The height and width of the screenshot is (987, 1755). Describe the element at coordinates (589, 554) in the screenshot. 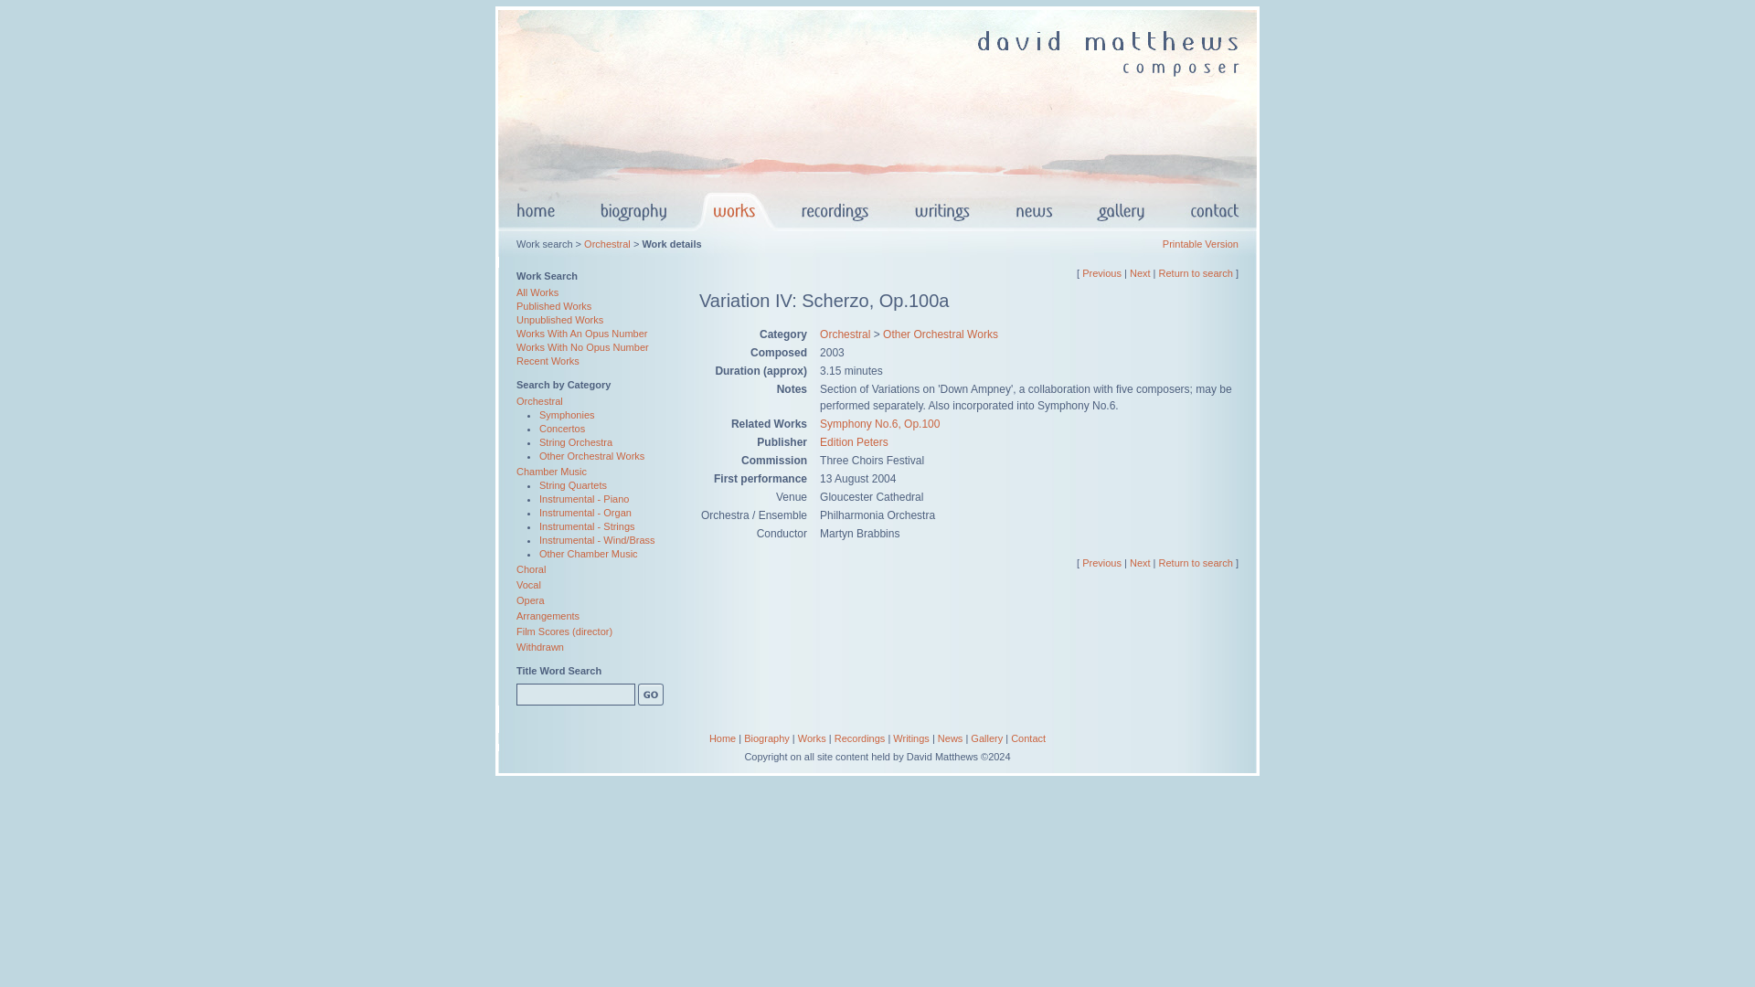

I see `Other Chamber Music` at that location.